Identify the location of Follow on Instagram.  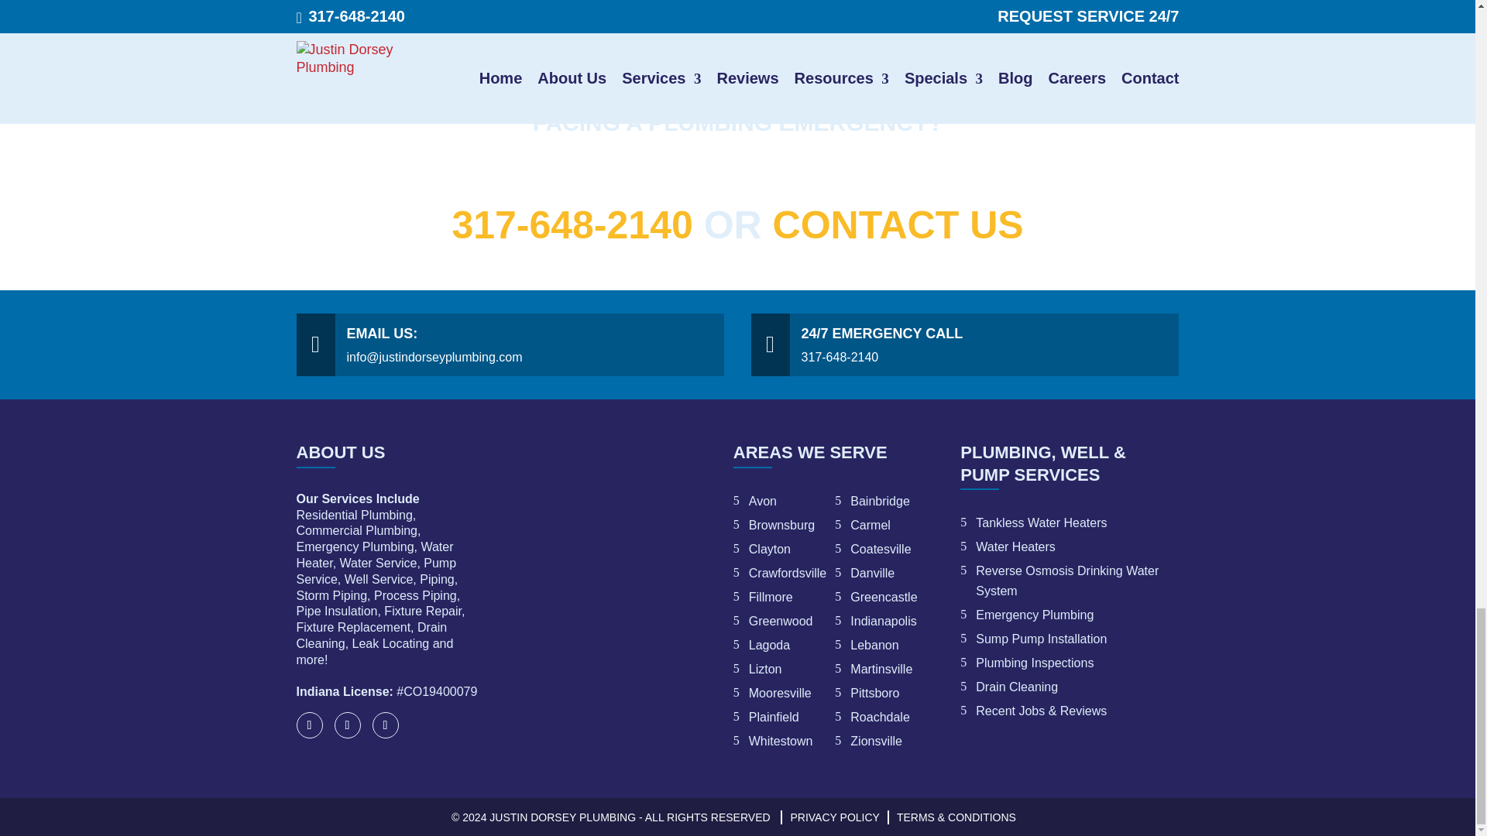
(348, 725).